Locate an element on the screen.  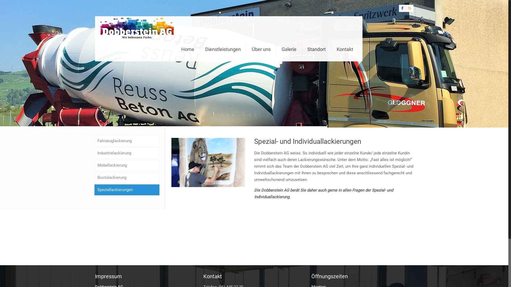
Speziallackierungen is located at coordinates (127, 190).